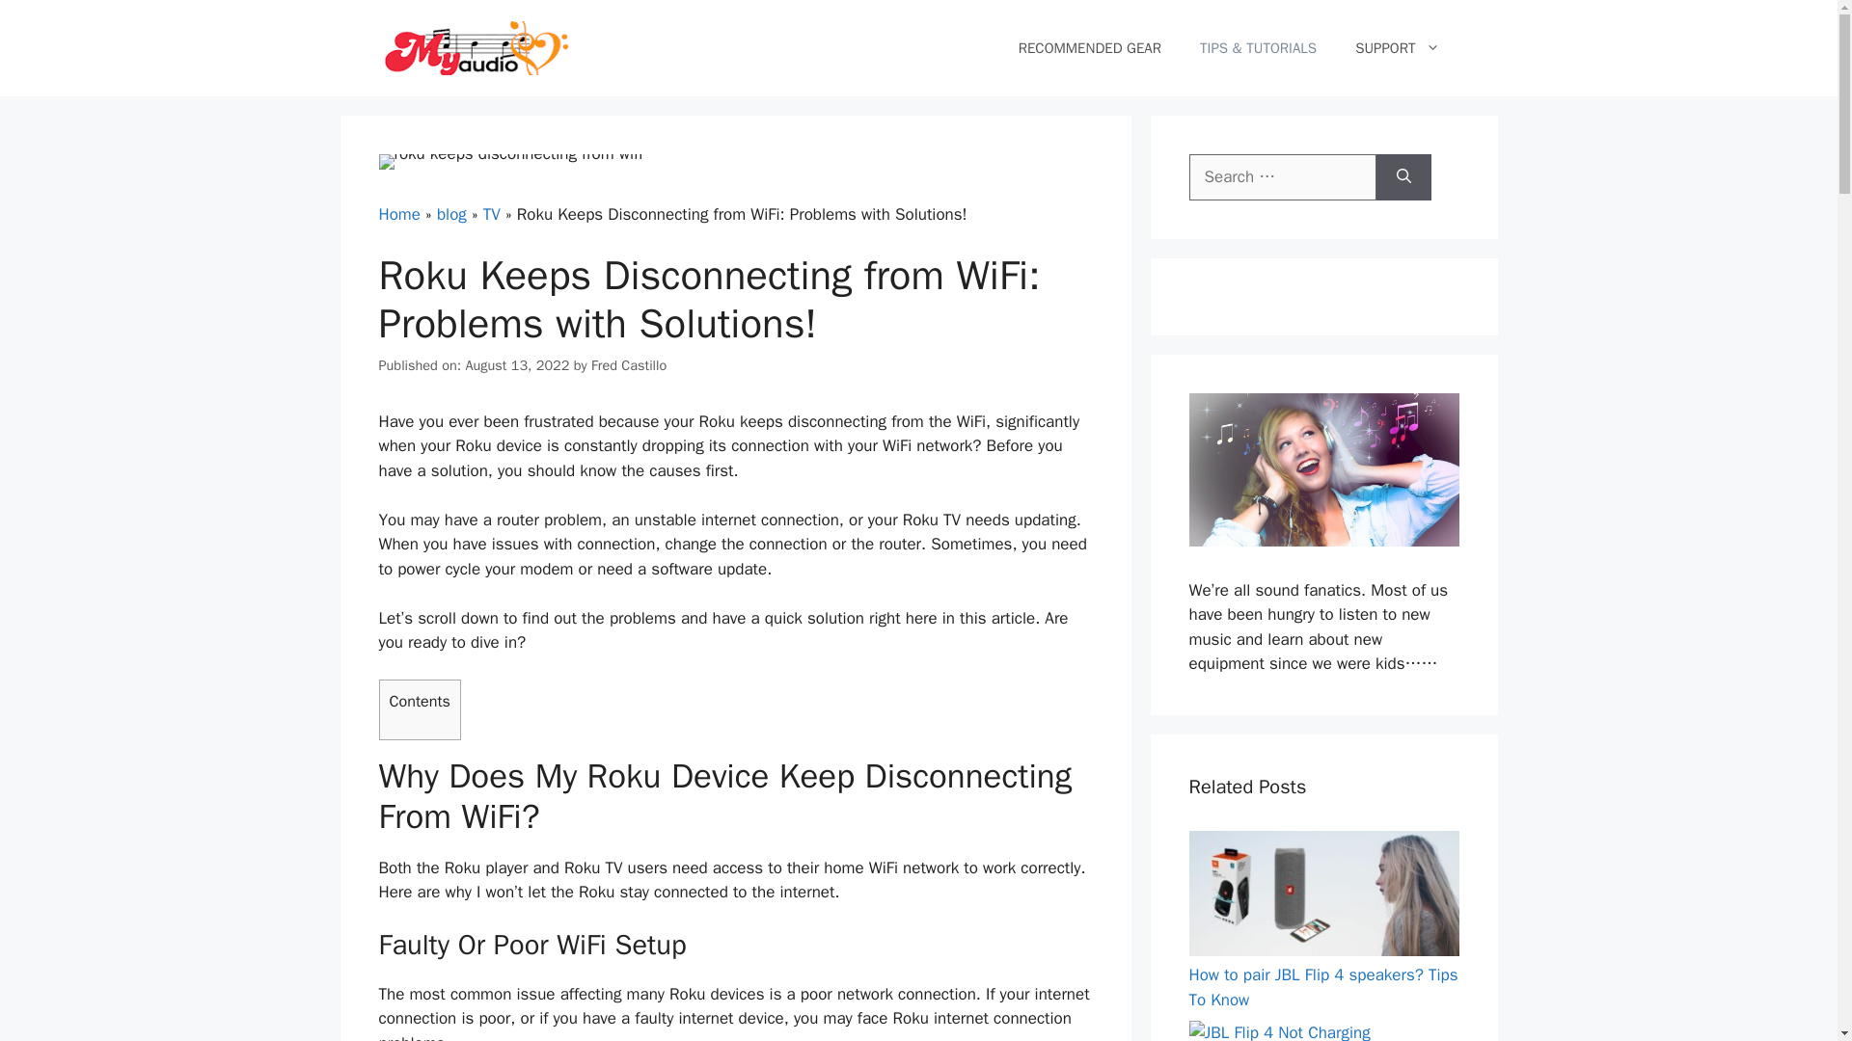 The width and height of the screenshot is (1852, 1041). Describe the element at coordinates (1323, 950) in the screenshot. I see `How to pair JBL Flip 4 speakers? Tips To Know` at that location.